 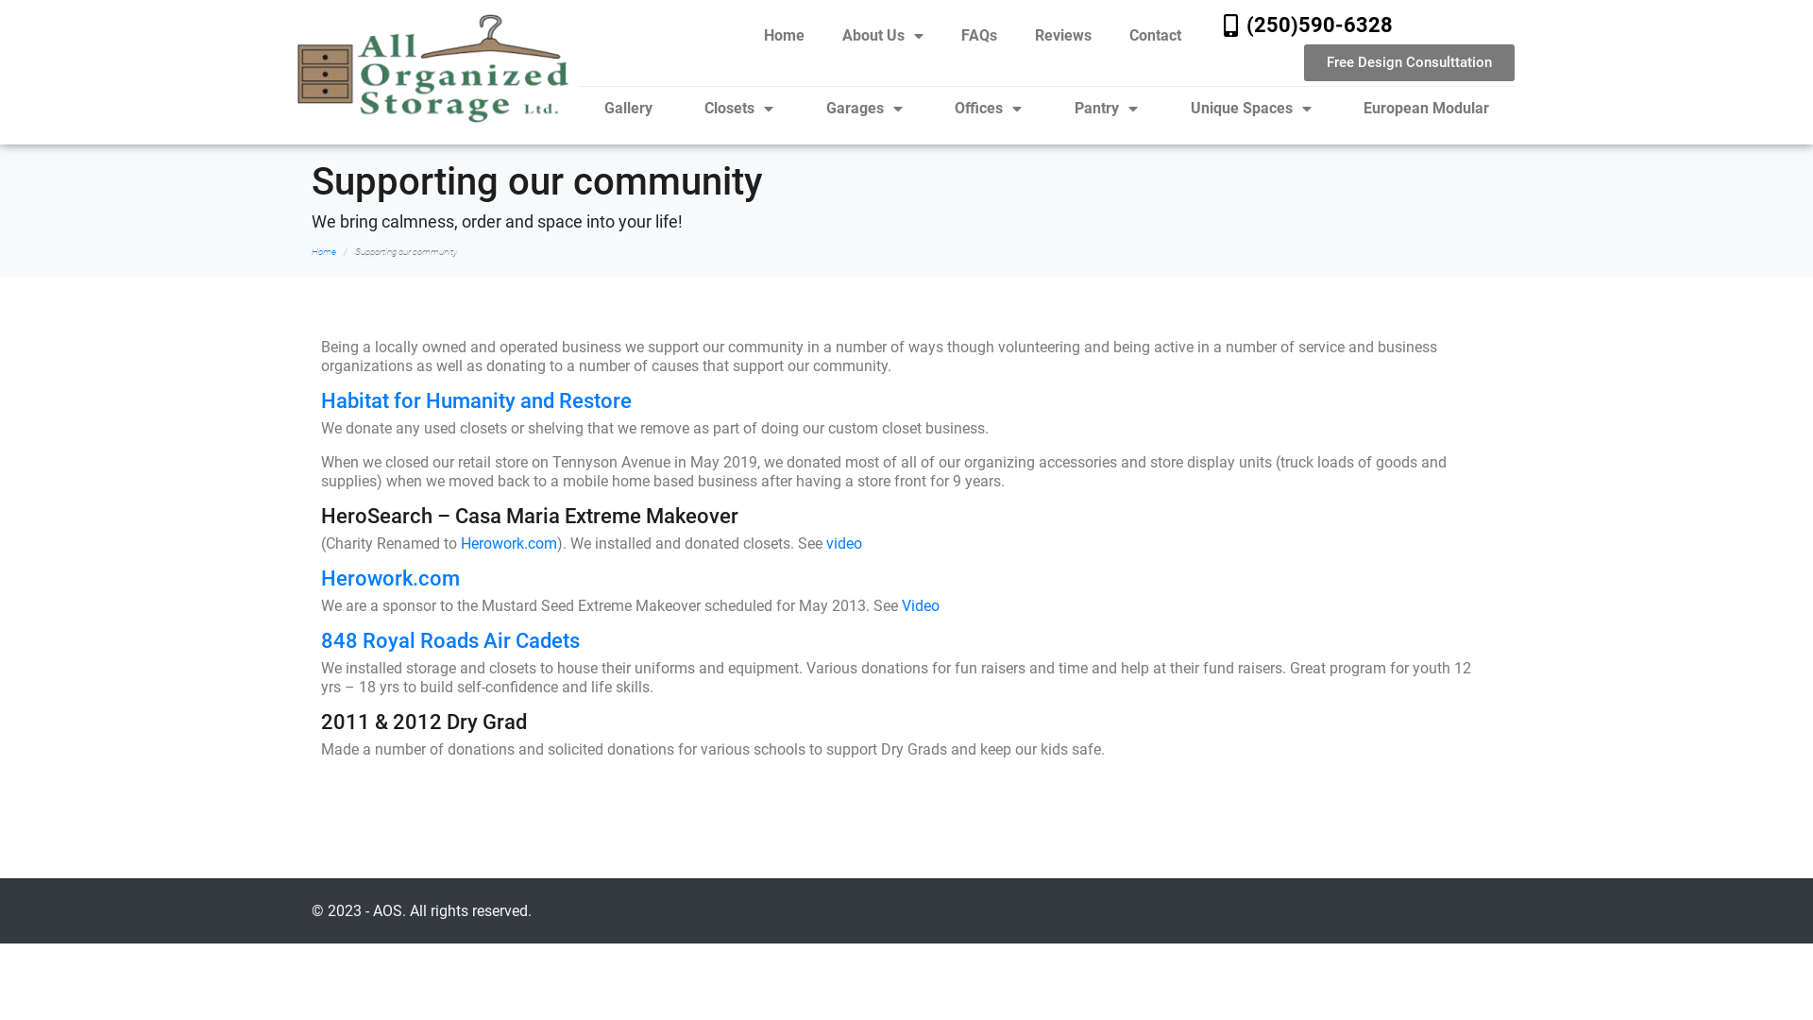 What do you see at coordinates (864, 109) in the screenshot?
I see `Garages` at bounding box center [864, 109].